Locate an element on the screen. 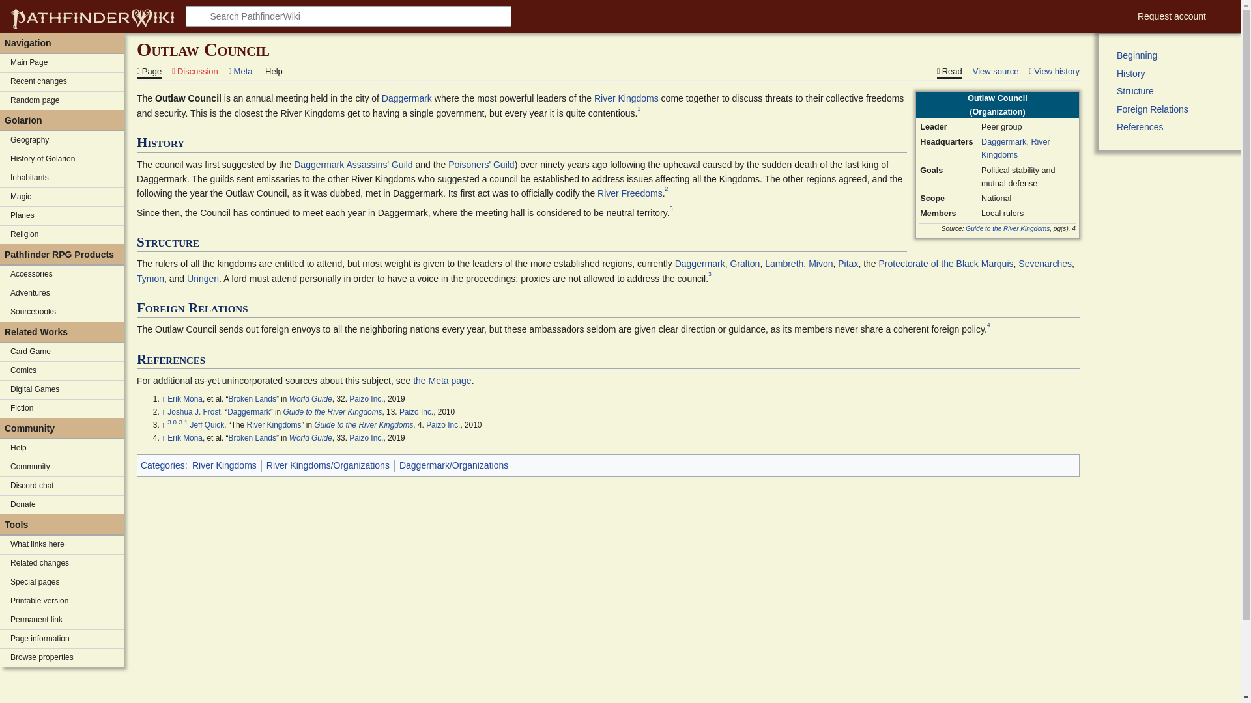 The image size is (1251, 703). Accessories is located at coordinates (62, 275).